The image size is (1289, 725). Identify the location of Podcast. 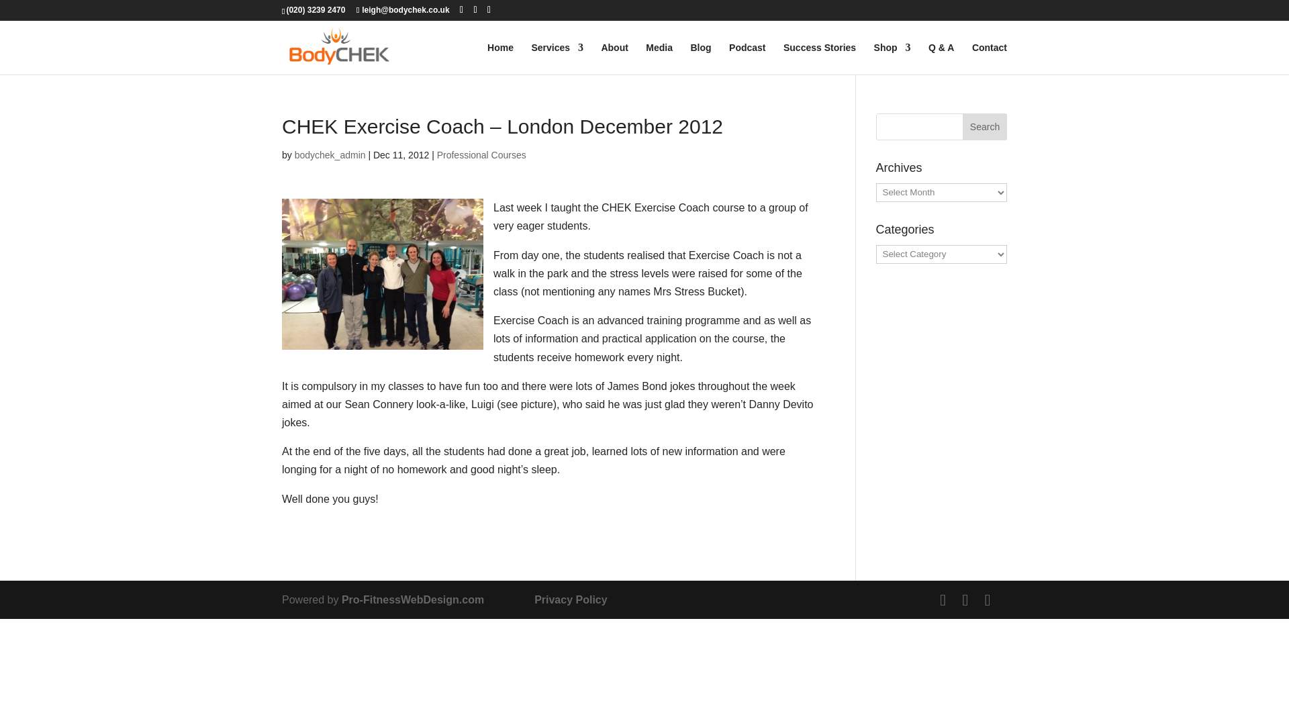
(747, 58).